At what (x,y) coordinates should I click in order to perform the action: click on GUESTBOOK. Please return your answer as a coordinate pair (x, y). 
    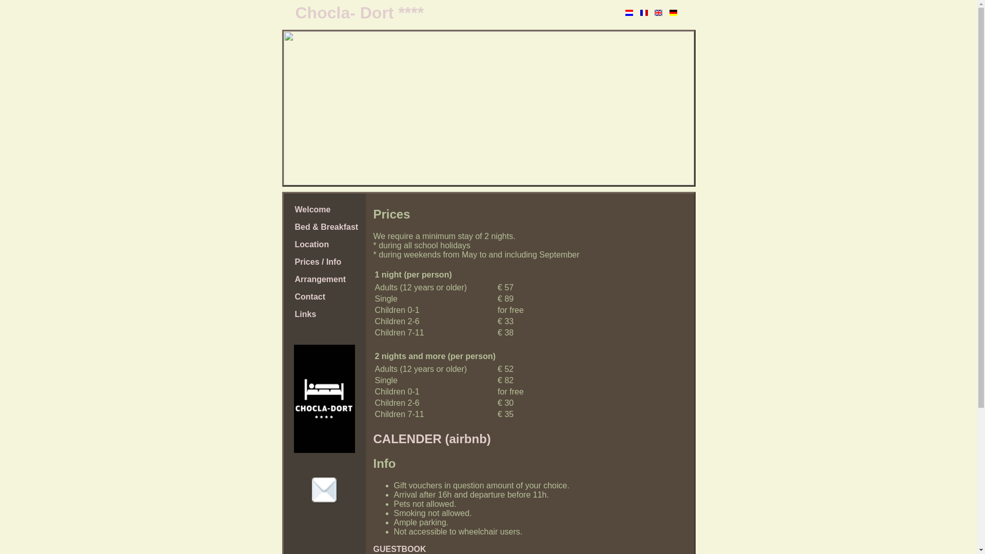
    Looking at the image, I should click on (400, 549).